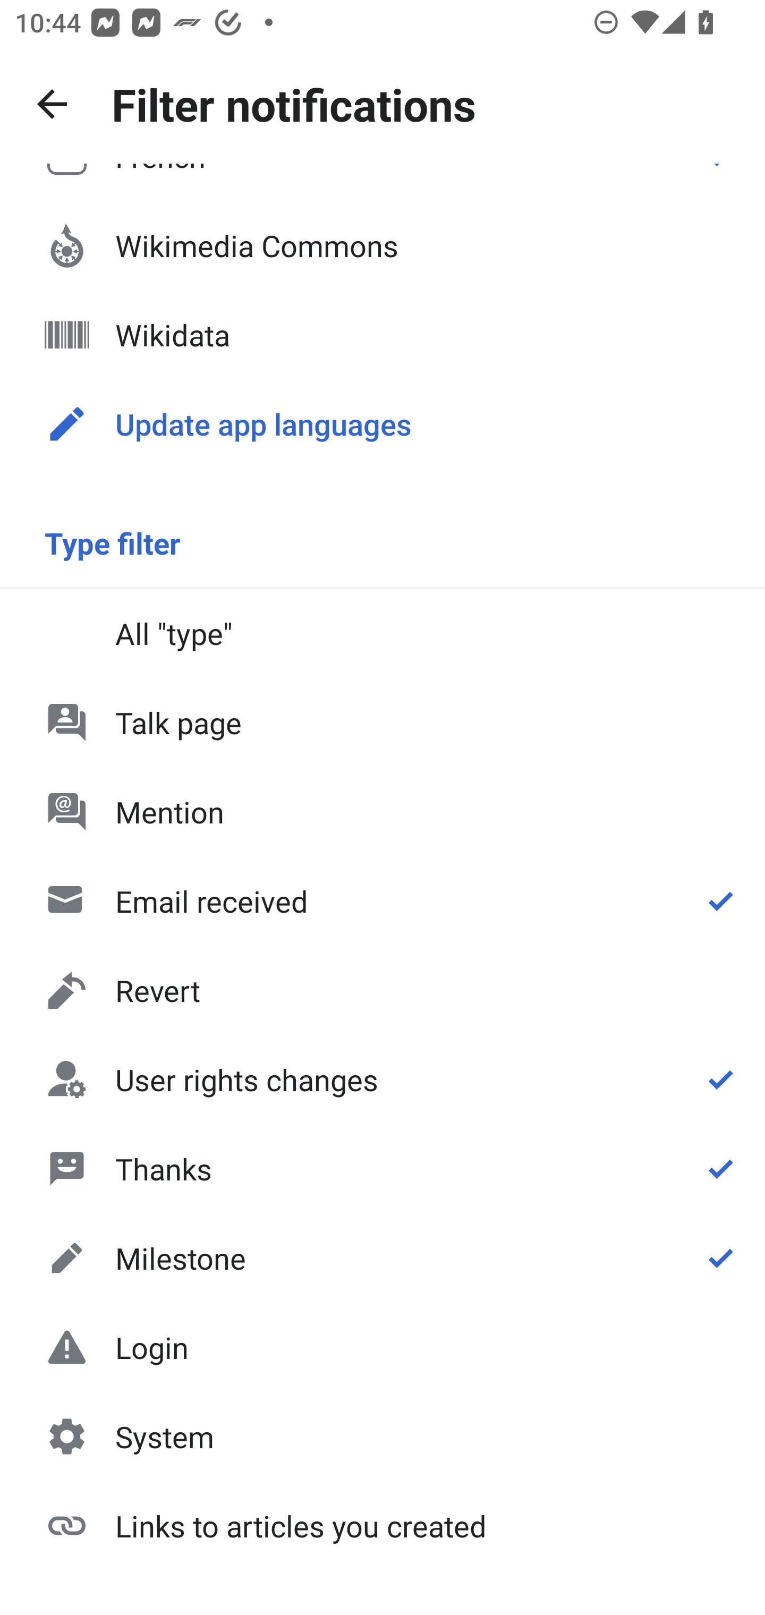  I want to click on Thanks, so click(382, 1168).